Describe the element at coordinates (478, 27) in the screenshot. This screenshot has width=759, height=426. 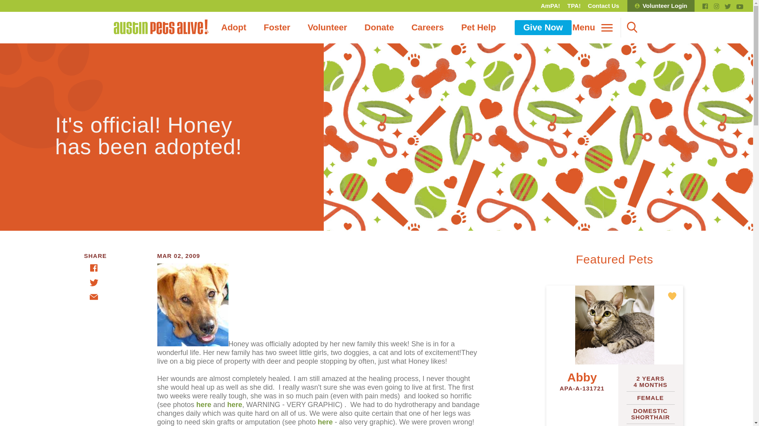
I see `Pet Help` at that location.